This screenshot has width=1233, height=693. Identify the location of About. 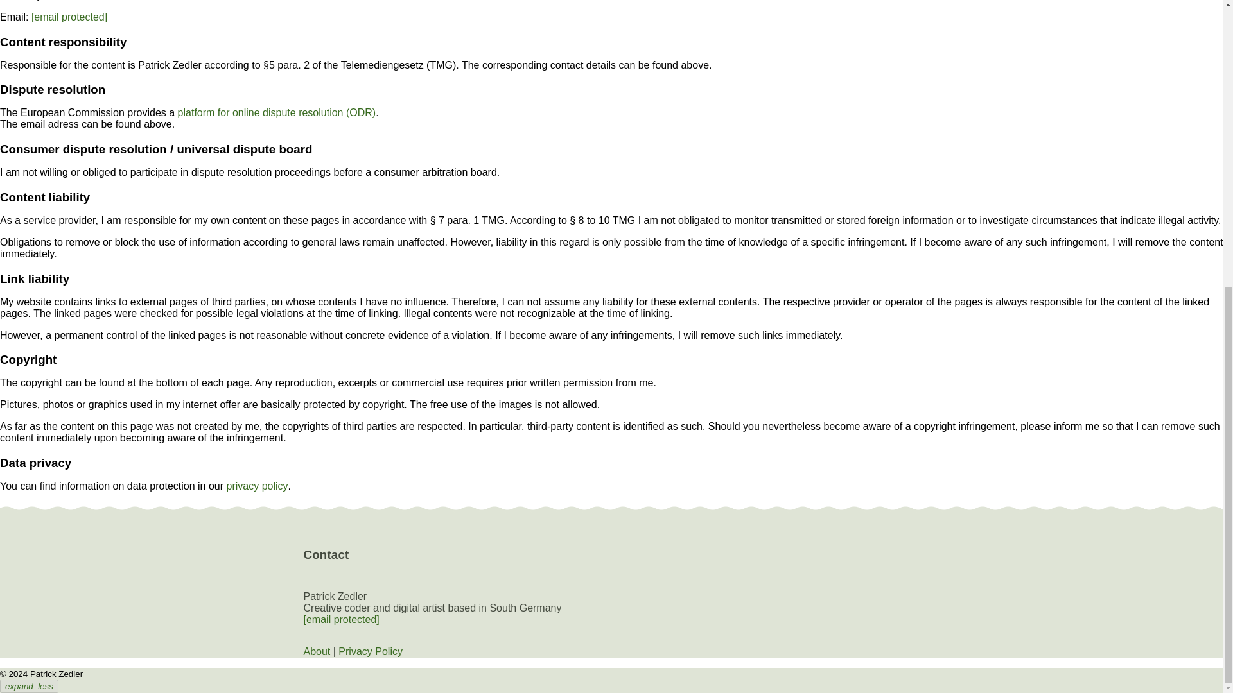
(317, 651).